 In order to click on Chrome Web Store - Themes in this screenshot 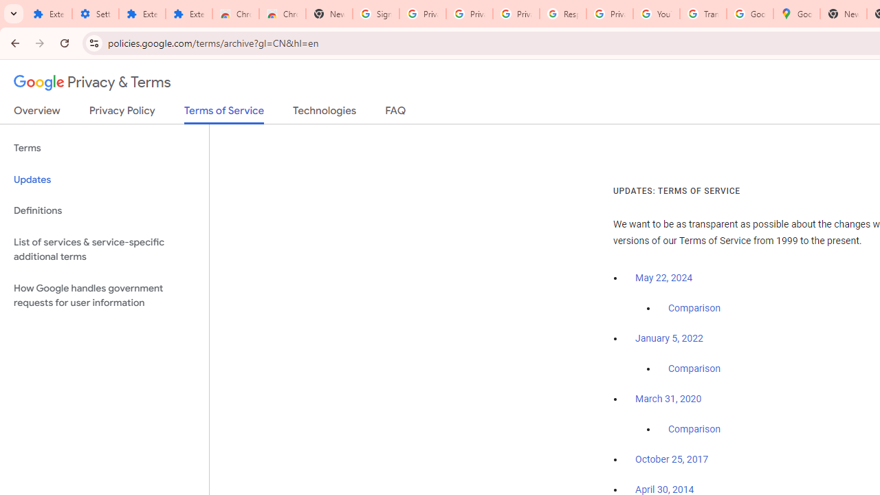, I will do `click(283, 14)`.